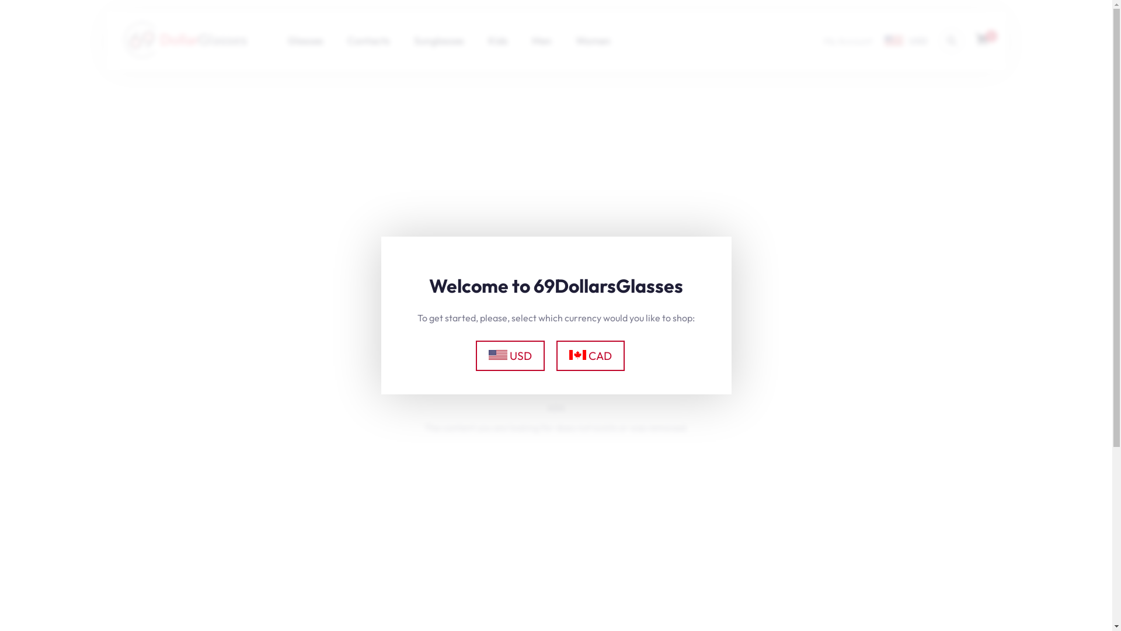 The image size is (1121, 631). Describe the element at coordinates (438, 41) in the screenshot. I see `Sunglasses` at that location.